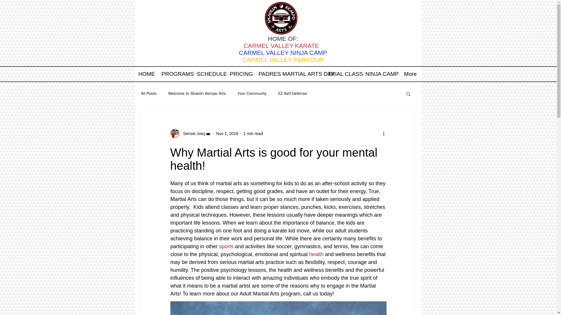 The height and width of the screenshot is (315, 561). I want to click on Sensei Joey, so click(192, 134).